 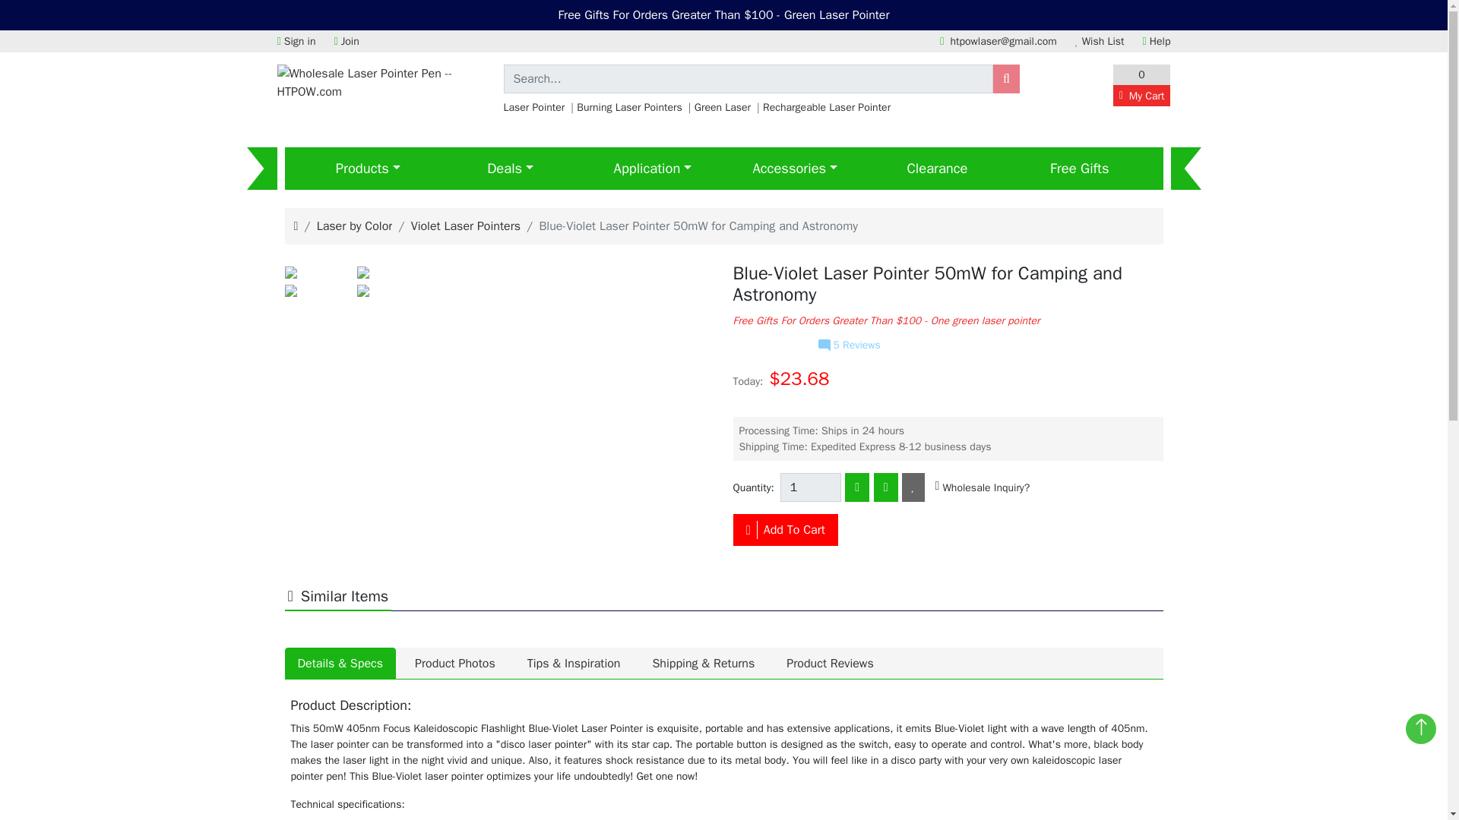 I want to click on Laser Pointer, so click(x=533, y=107).